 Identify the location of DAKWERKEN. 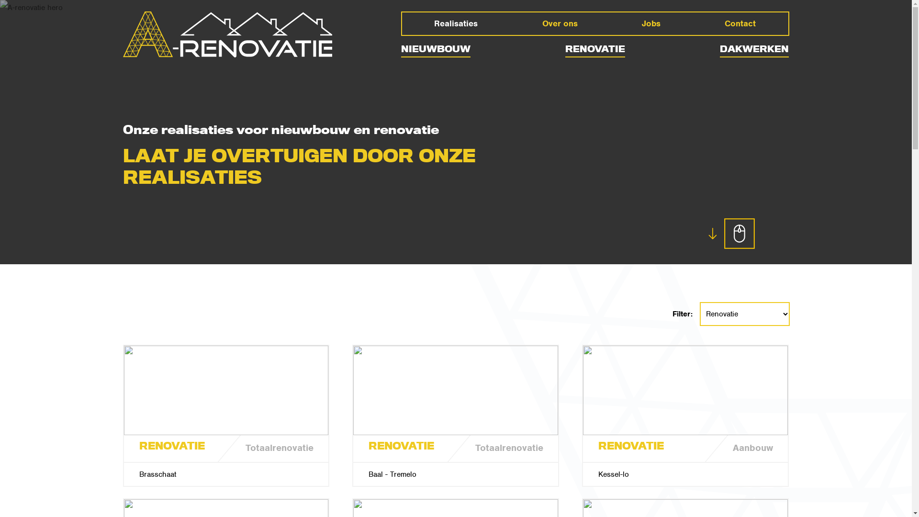
(754, 51).